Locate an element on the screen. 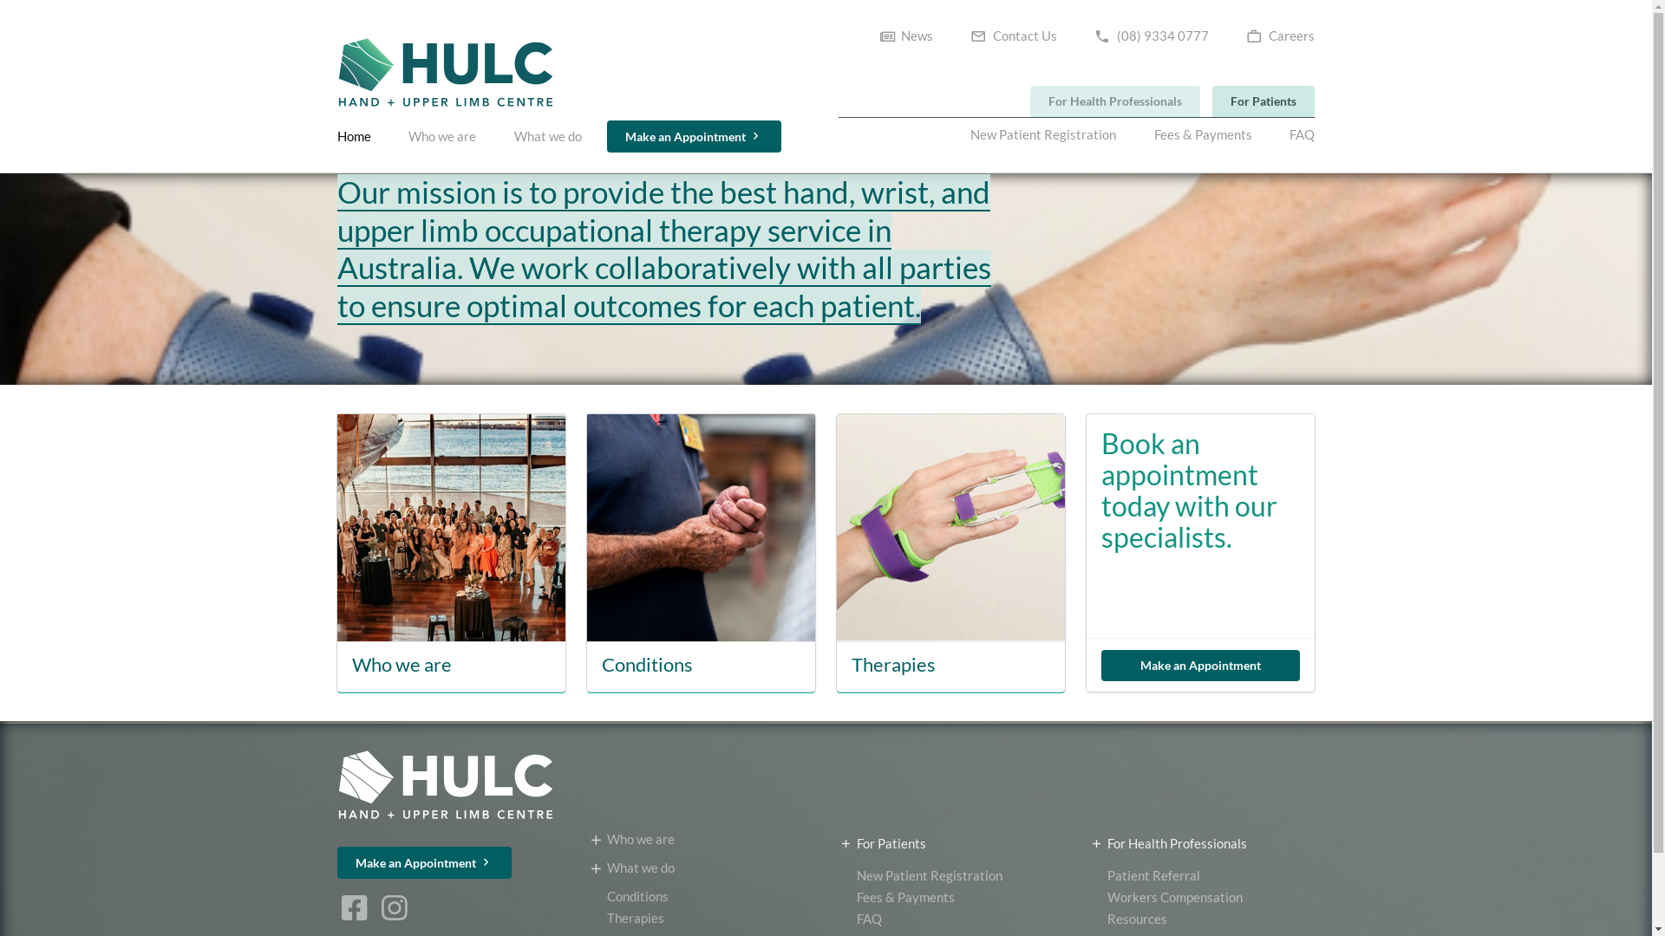  Contact Us is located at coordinates (1014, 36).